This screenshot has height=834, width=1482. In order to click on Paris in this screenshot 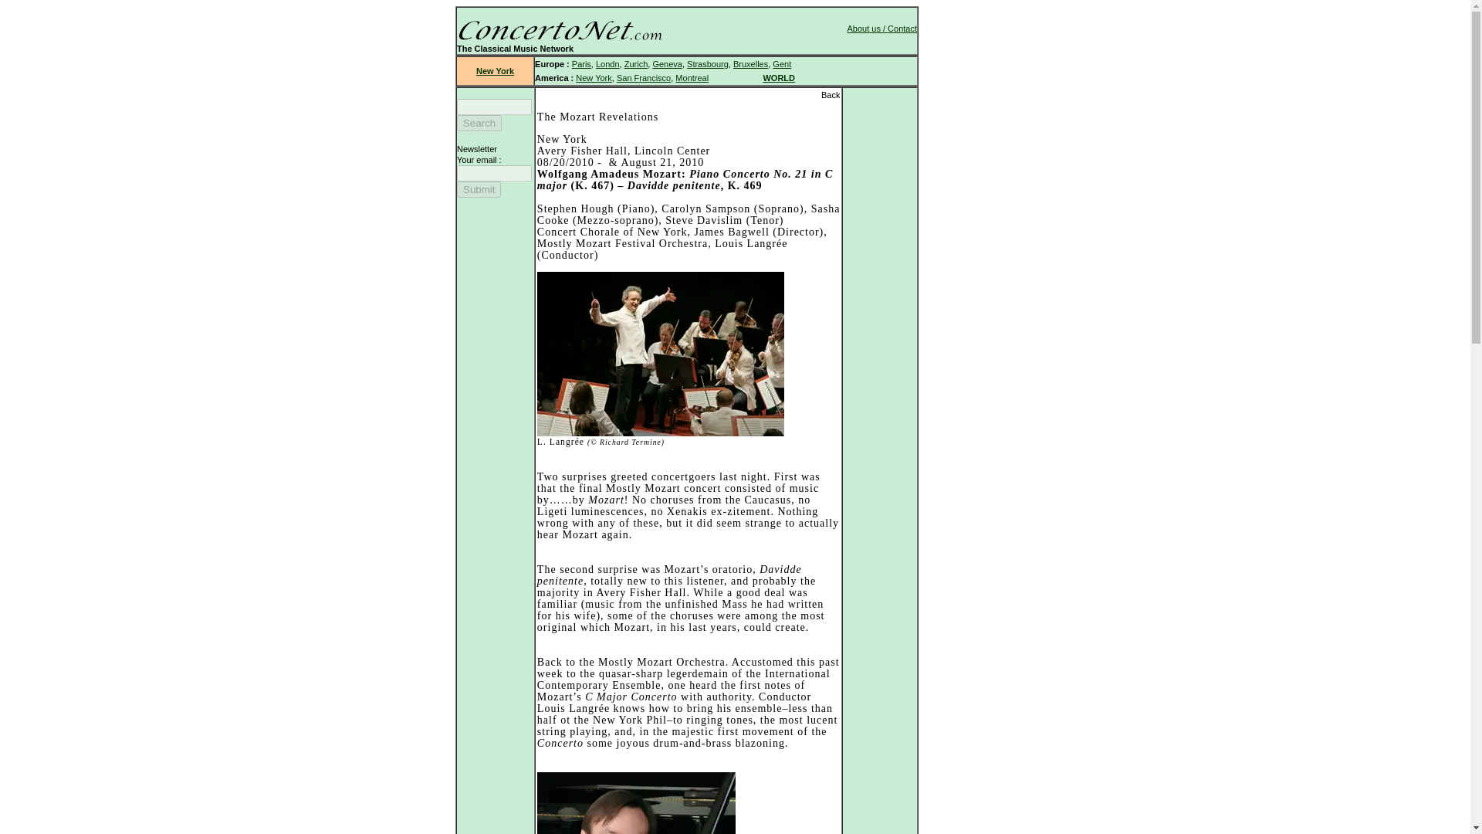, I will do `click(582, 63)`.